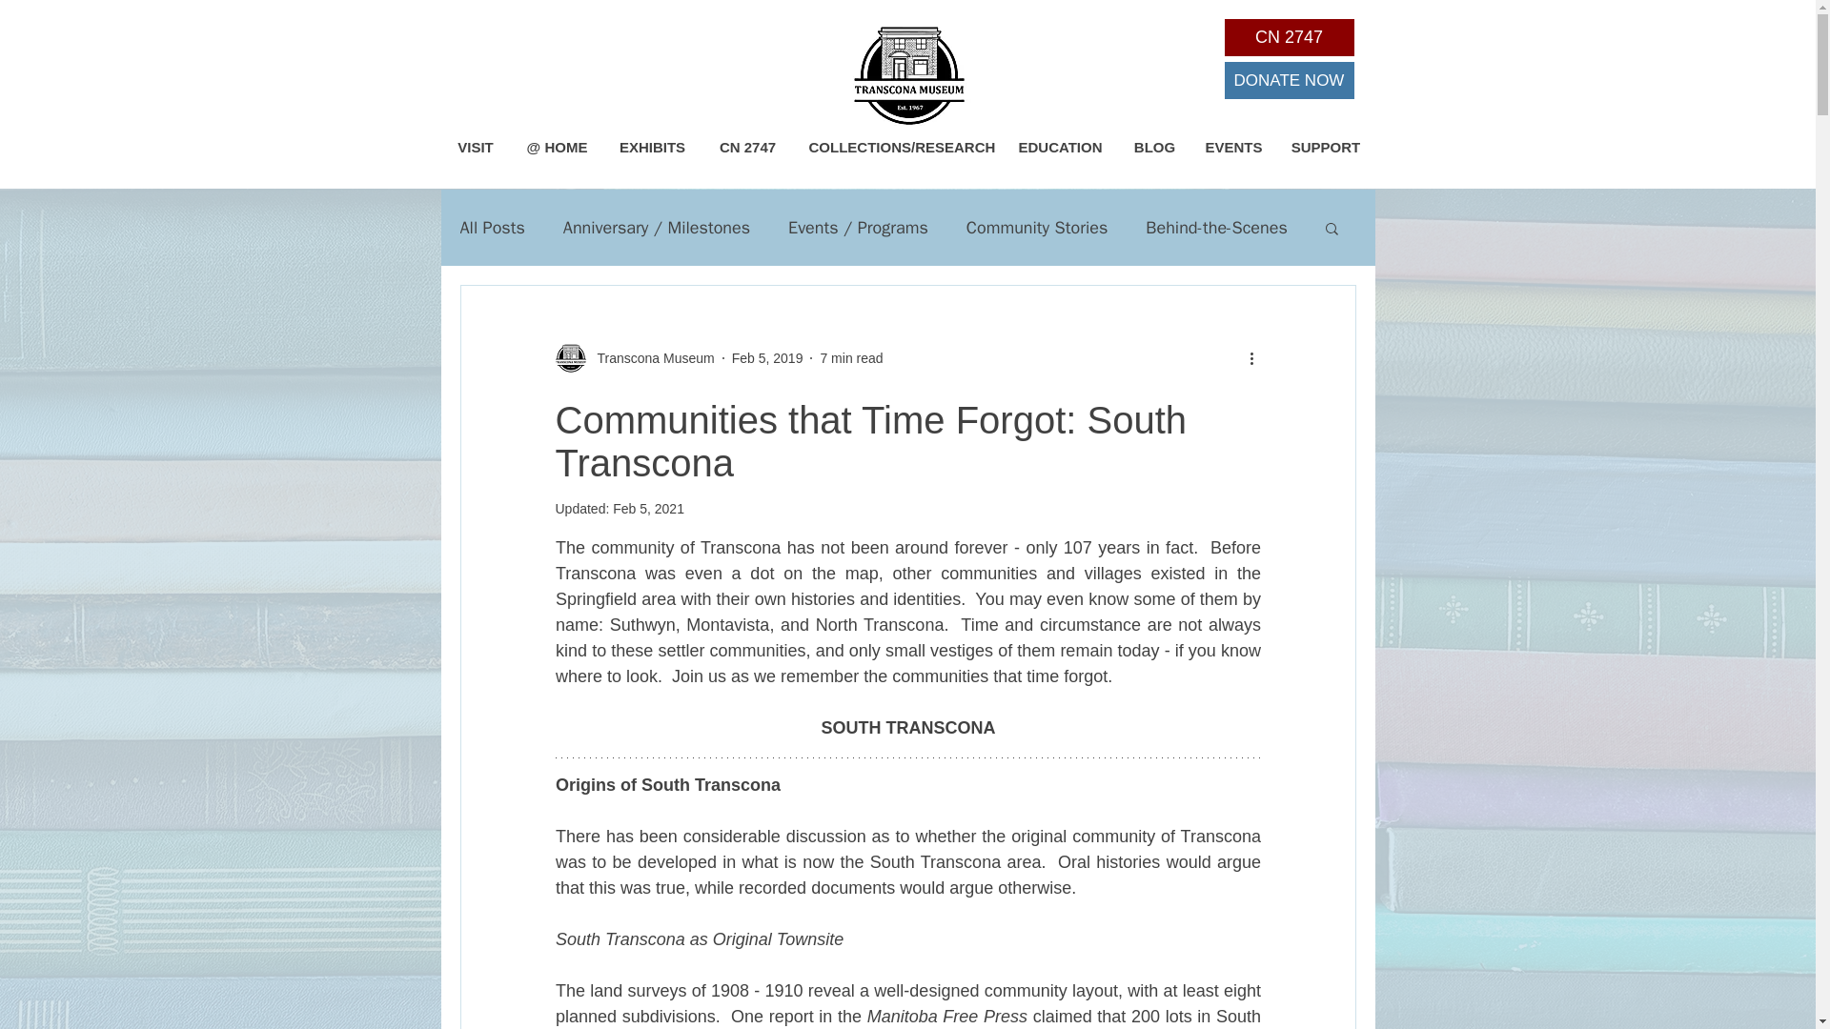  What do you see at coordinates (767, 358) in the screenshot?
I see `Feb 5, 2019` at bounding box center [767, 358].